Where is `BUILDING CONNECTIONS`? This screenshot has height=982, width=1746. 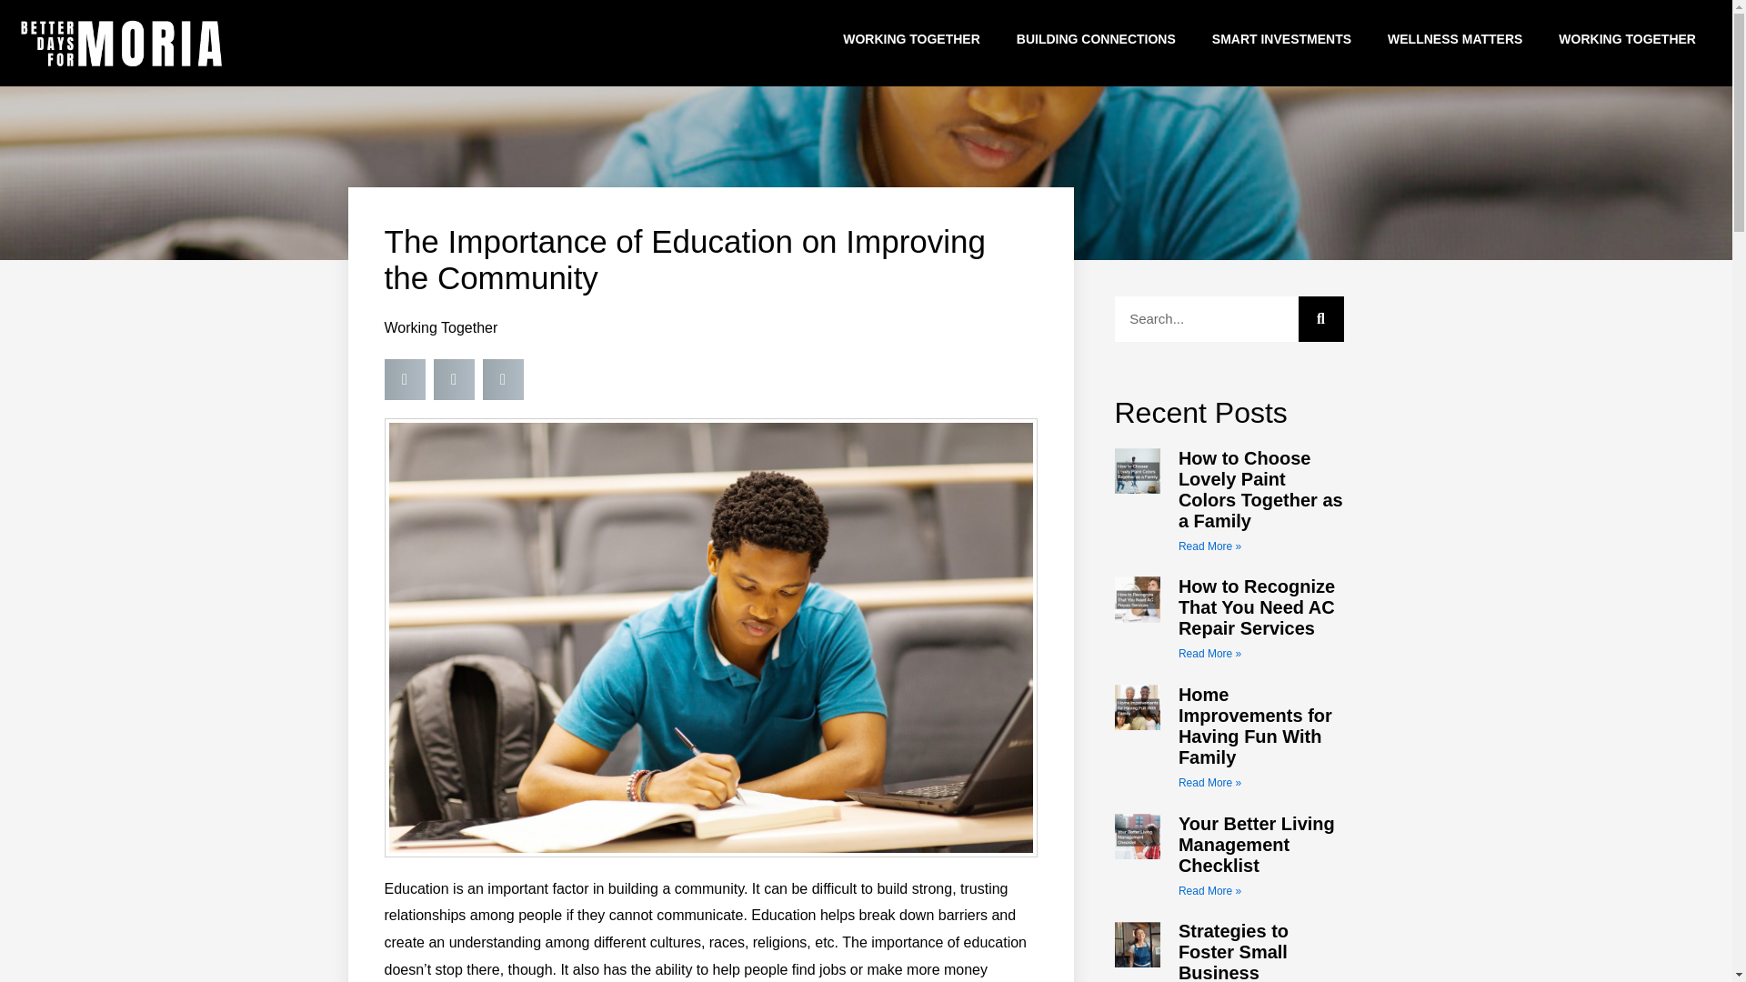 BUILDING CONNECTIONS is located at coordinates (1097, 38).